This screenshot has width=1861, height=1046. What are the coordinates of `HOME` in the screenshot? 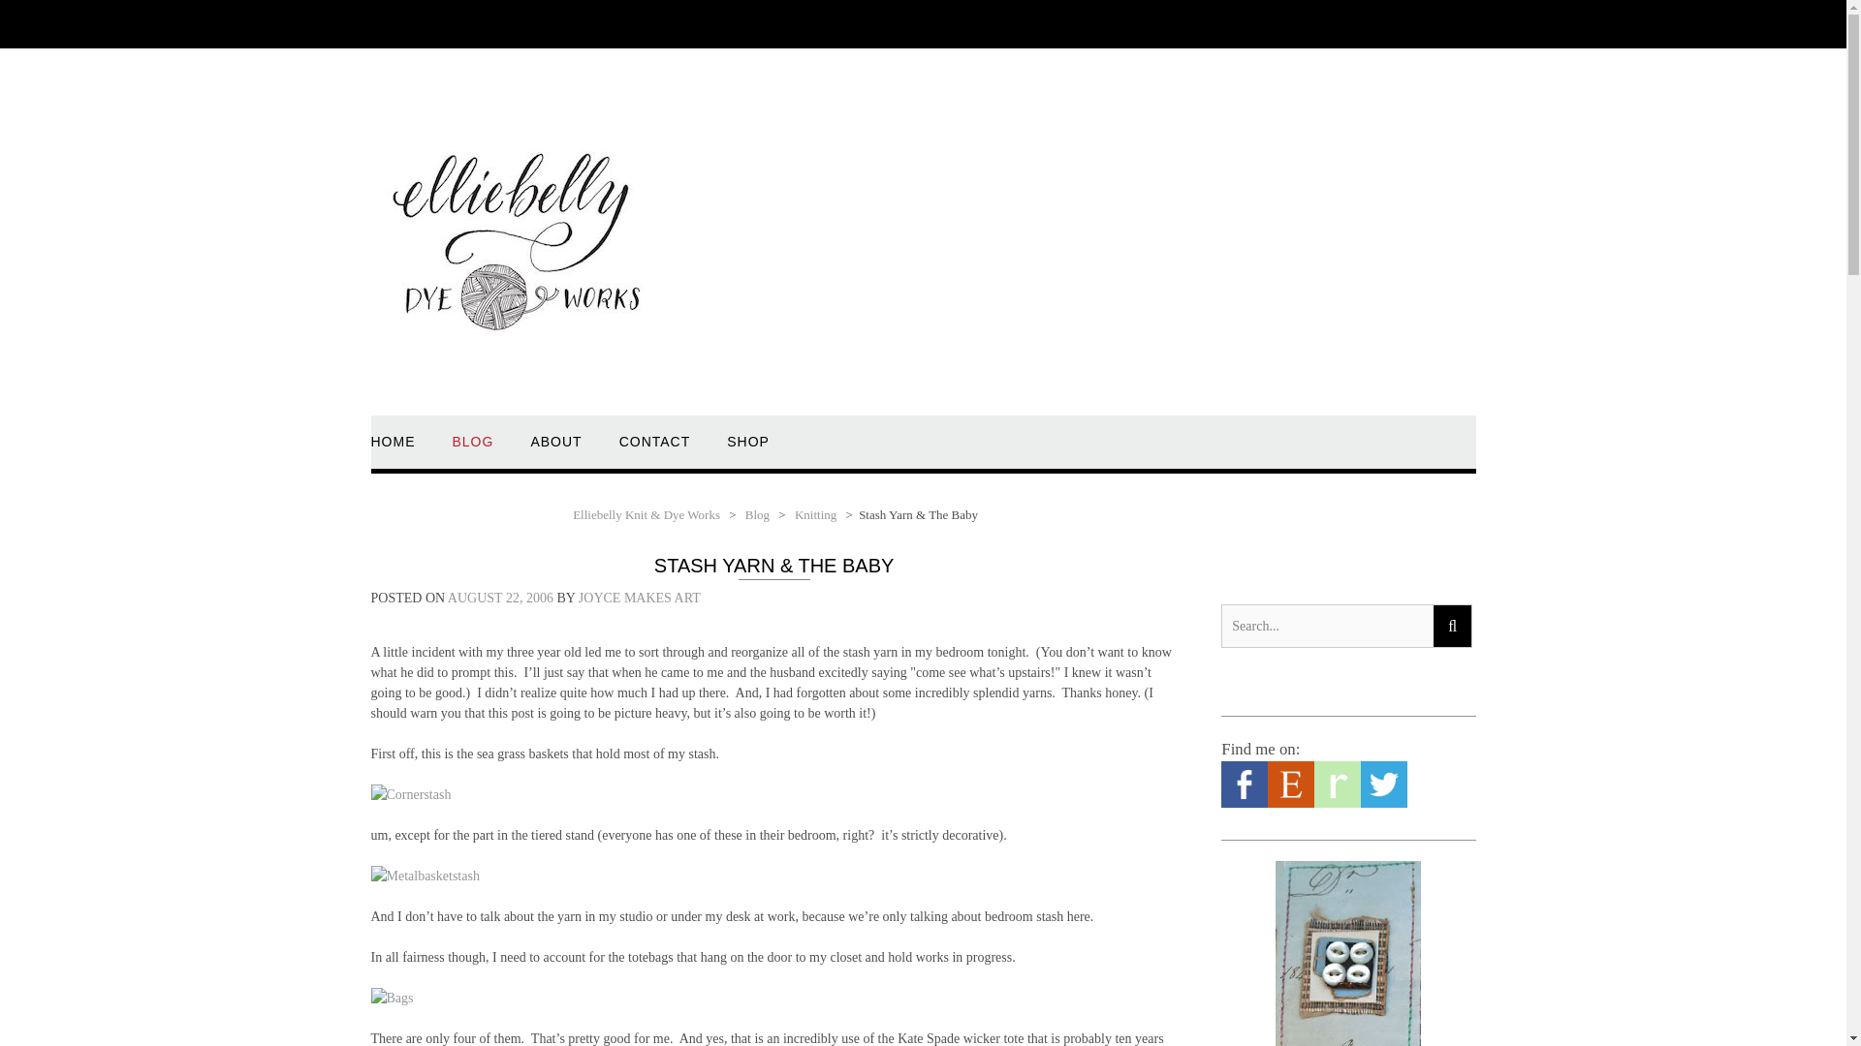 It's located at (393, 450).